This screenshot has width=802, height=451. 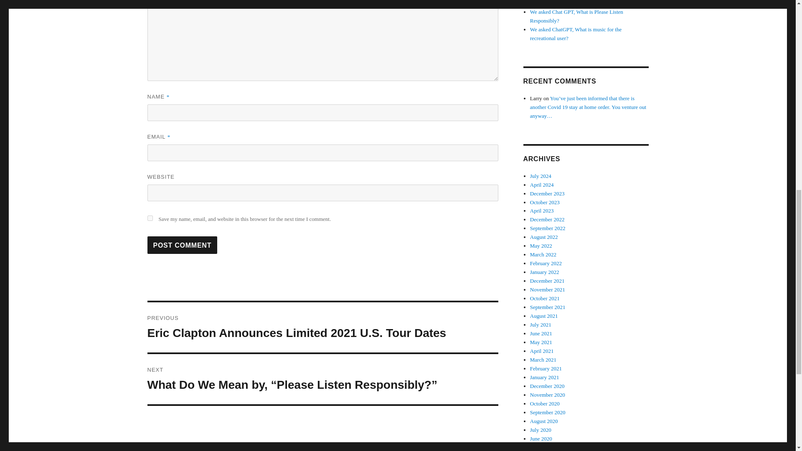 What do you see at coordinates (182, 245) in the screenshot?
I see `Post Comment` at bounding box center [182, 245].